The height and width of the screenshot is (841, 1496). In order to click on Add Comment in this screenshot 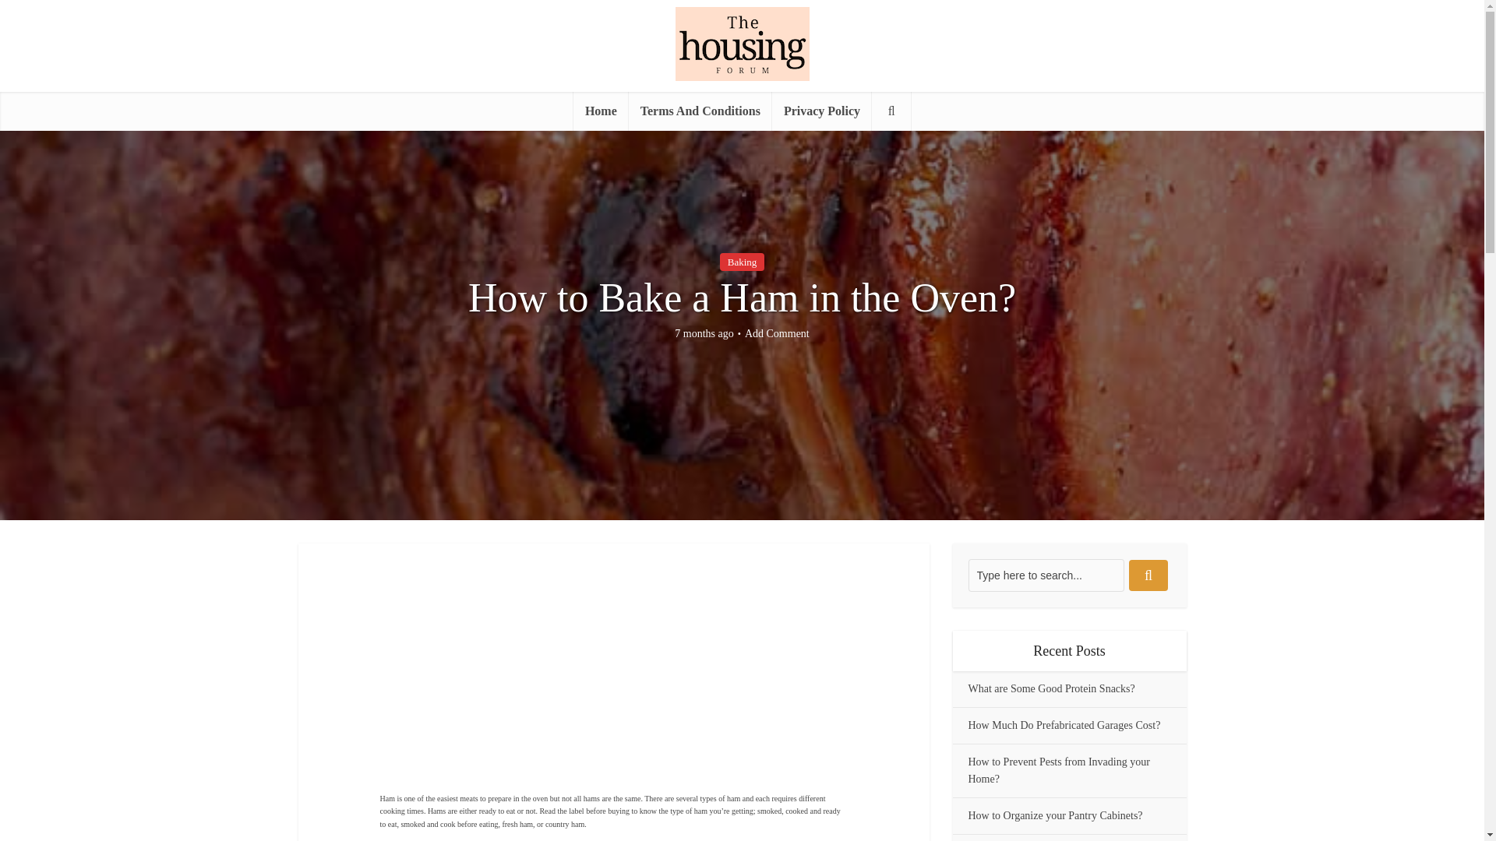, I will do `click(777, 334)`.